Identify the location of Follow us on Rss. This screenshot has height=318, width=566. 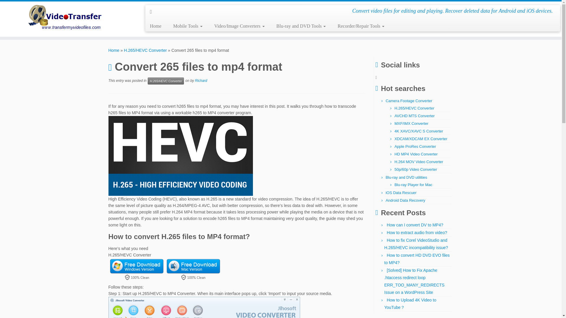
(153, 12).